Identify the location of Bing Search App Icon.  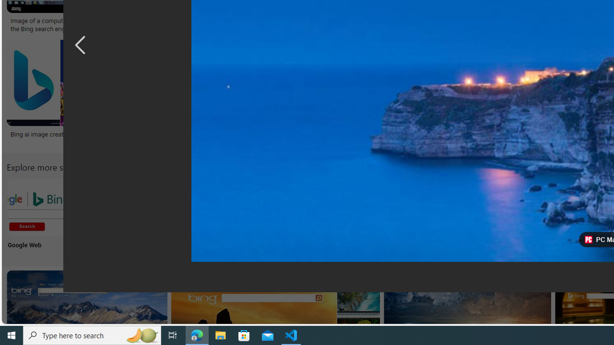
(353, 207).